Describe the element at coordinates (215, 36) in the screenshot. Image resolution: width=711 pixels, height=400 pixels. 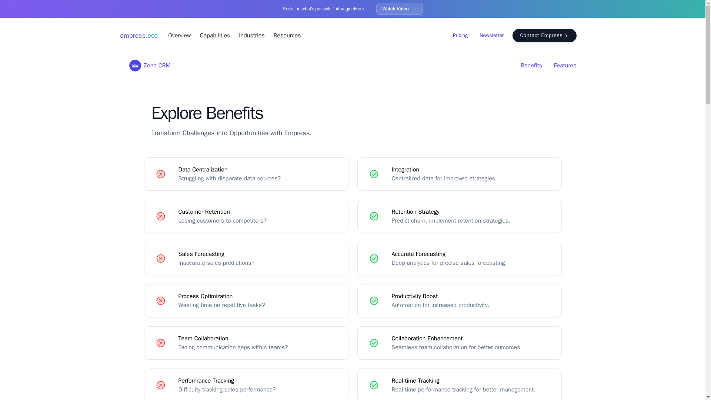
I see `Capabilities` at that location.